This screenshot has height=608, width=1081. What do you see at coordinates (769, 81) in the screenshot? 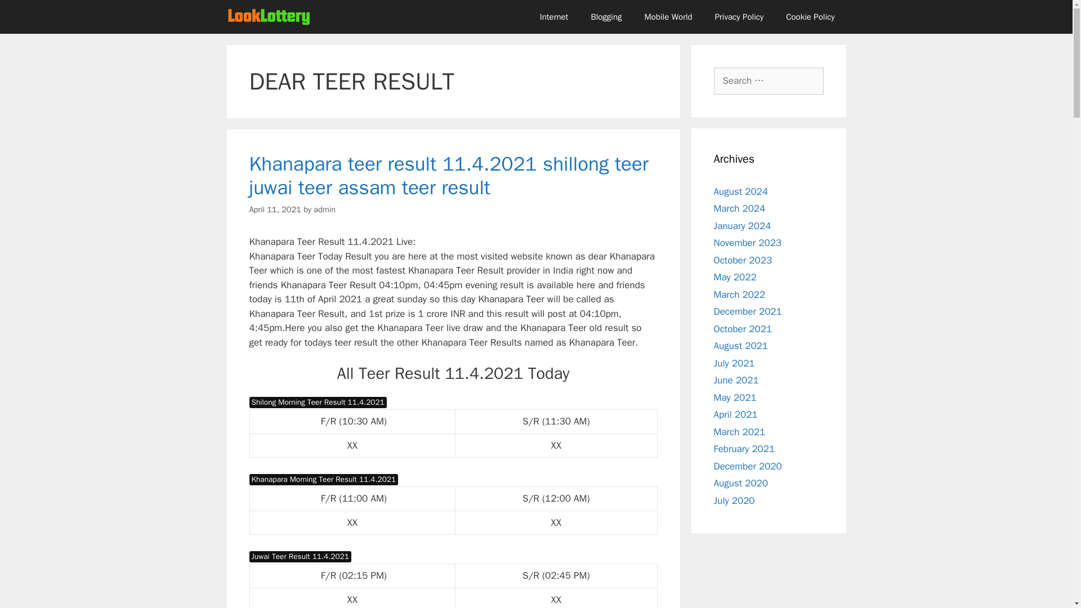
I see `Search for:` at bounding box center [769, 81].